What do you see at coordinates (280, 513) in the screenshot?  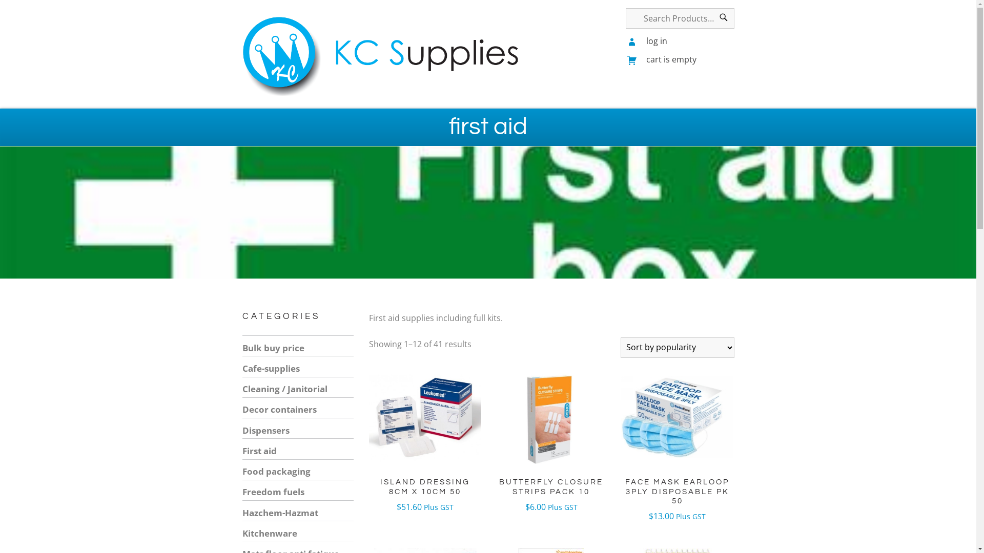 I see `Hazchem-Hazmat` at bounding box center [280, 513].